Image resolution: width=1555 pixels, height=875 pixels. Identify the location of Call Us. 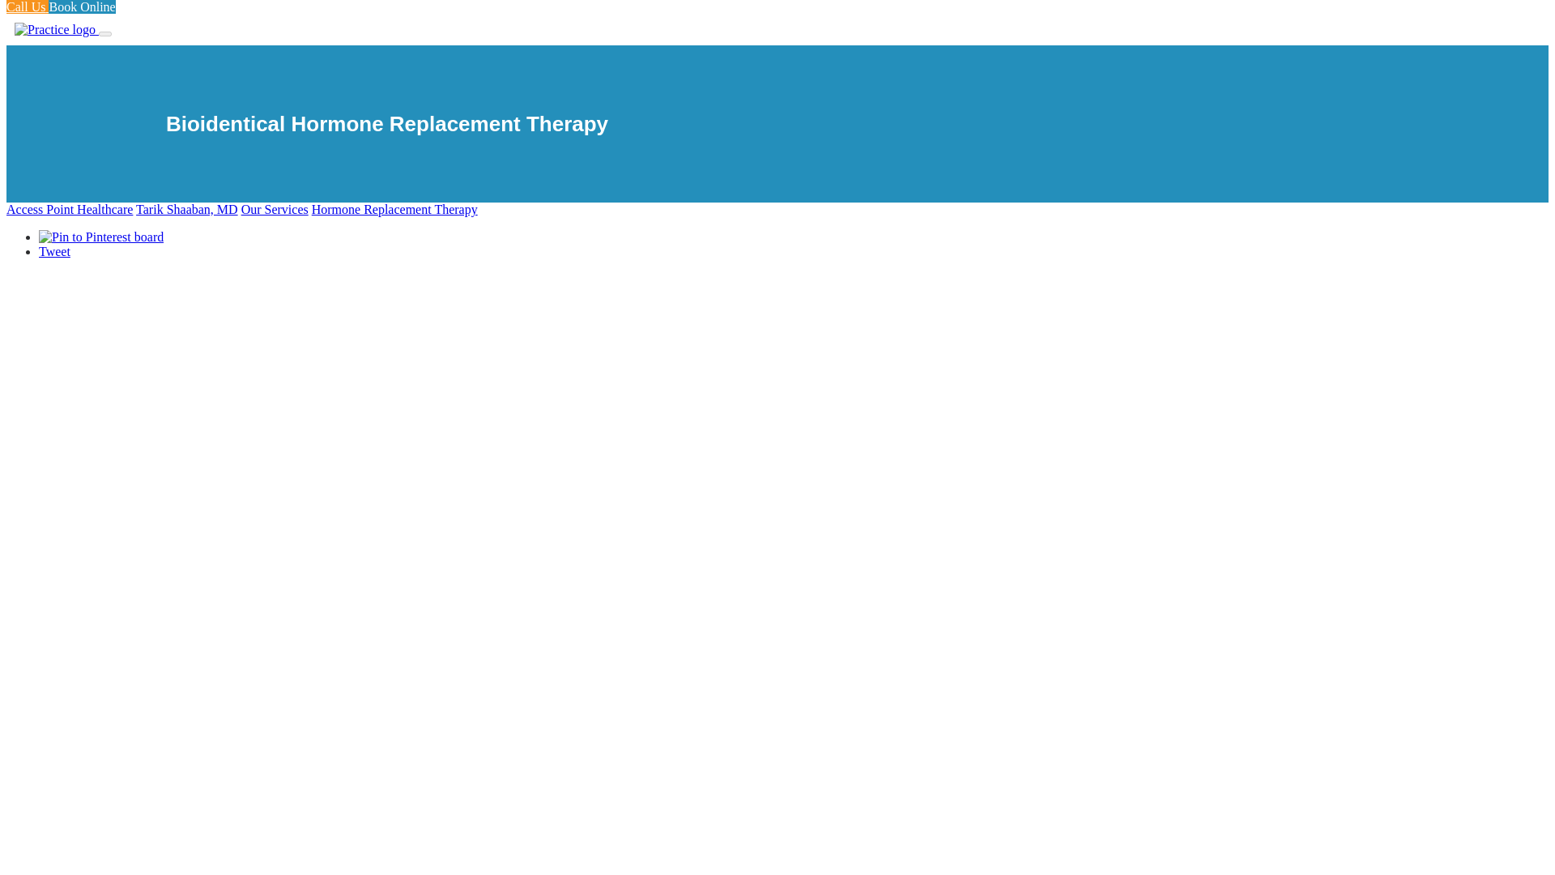
(27, 6).